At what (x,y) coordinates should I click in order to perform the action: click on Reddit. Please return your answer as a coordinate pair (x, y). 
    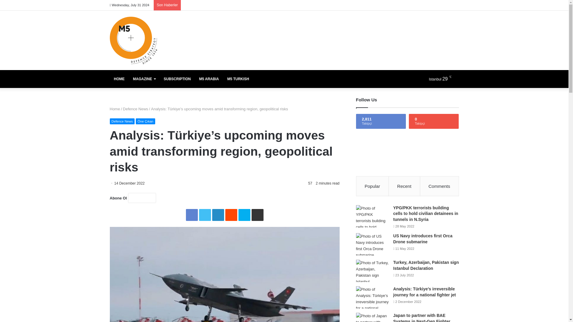
    Looking at the image, I should click on (231, 215).